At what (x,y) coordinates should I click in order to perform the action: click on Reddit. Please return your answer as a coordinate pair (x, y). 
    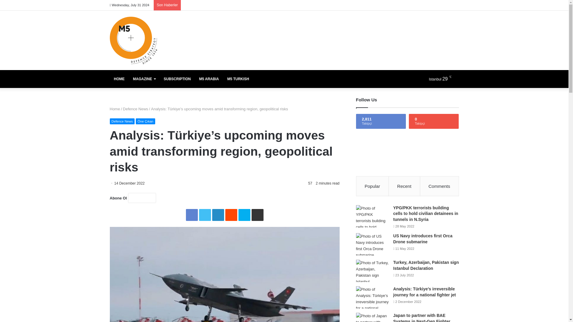
    Looking at the image, I should click on (231, 215).